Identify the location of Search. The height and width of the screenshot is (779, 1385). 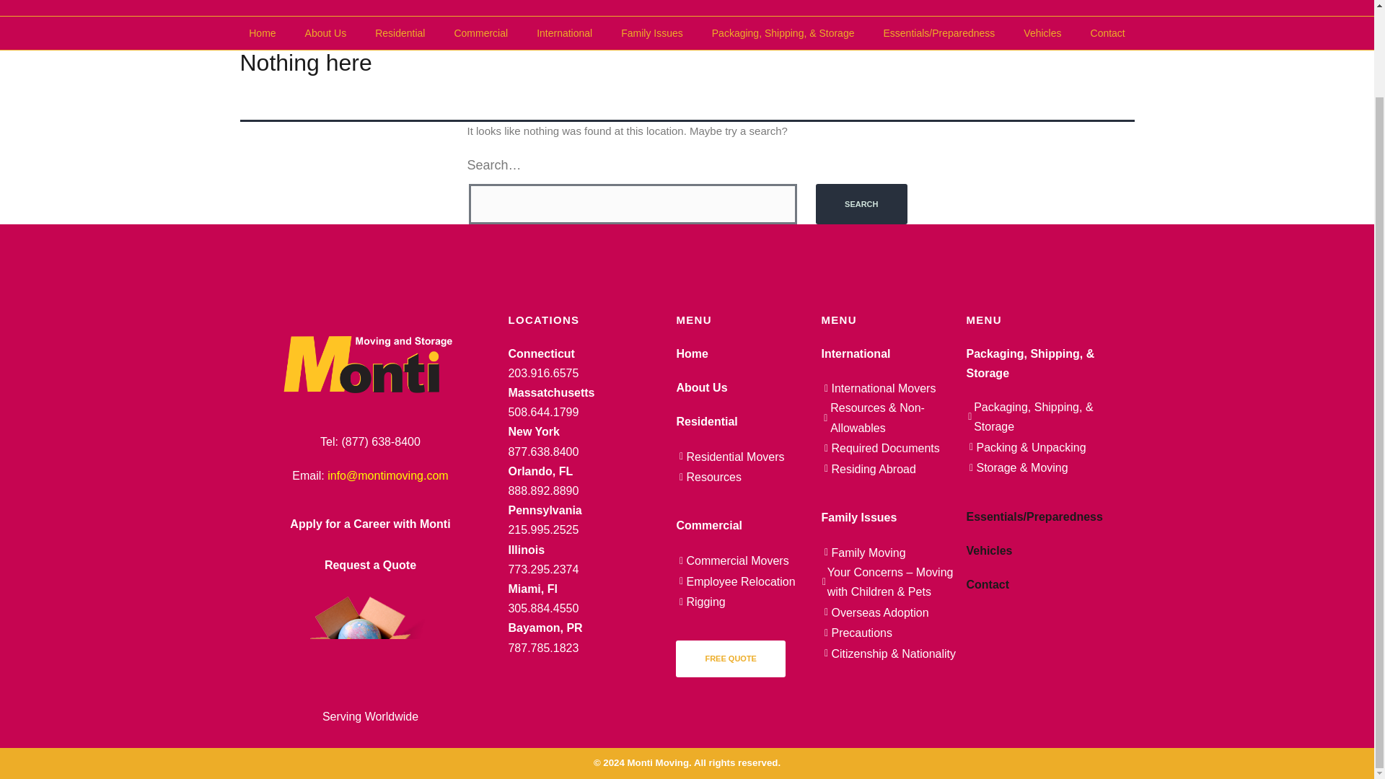
(861, 204).